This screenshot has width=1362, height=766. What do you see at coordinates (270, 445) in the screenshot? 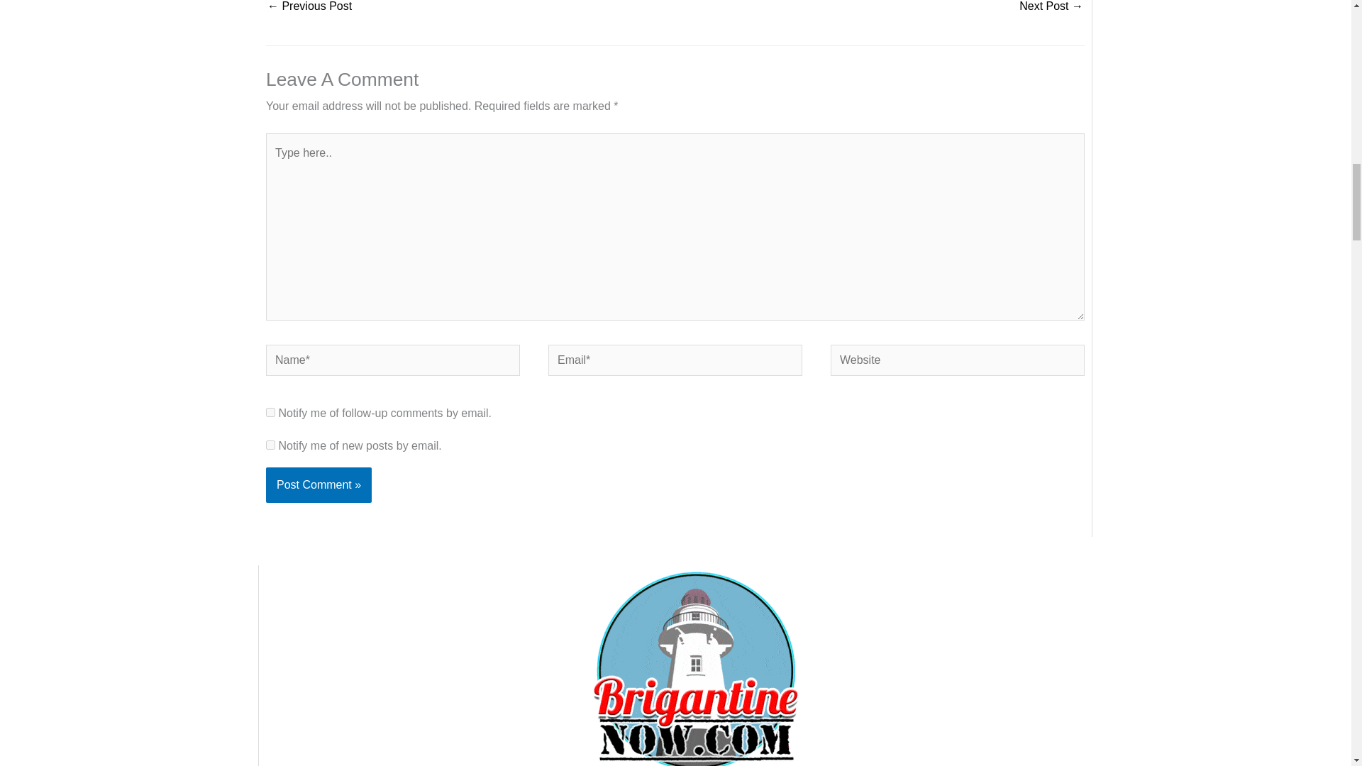
I see `subscribe` at bounding box center [270, 445].